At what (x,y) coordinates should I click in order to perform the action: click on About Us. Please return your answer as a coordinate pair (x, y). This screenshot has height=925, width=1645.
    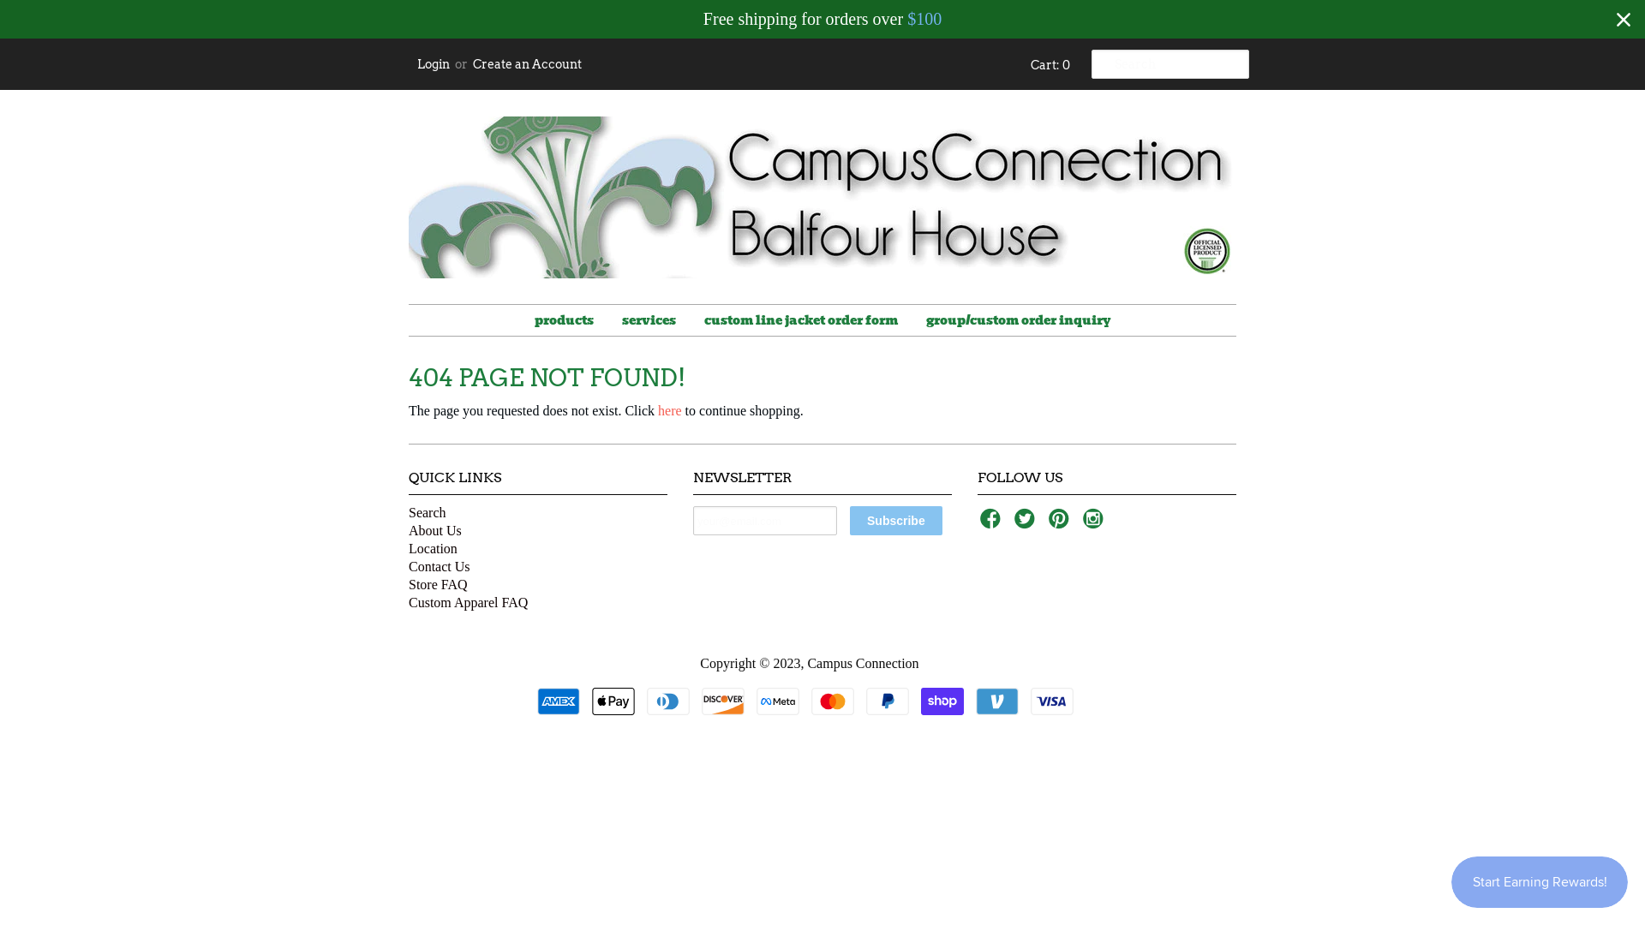
    Looking at the image, I should click on (435, 531).